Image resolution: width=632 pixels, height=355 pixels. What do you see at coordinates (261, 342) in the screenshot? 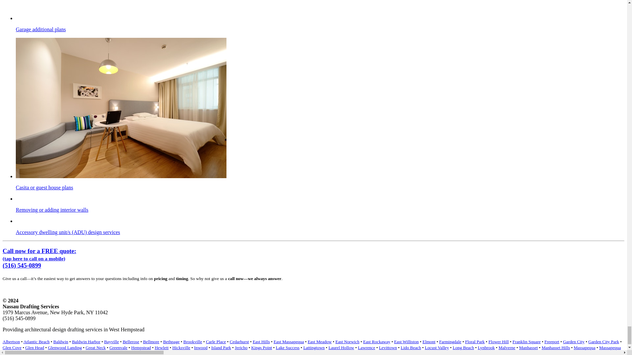
I see `East Hills` at bounding box center [261, 342].